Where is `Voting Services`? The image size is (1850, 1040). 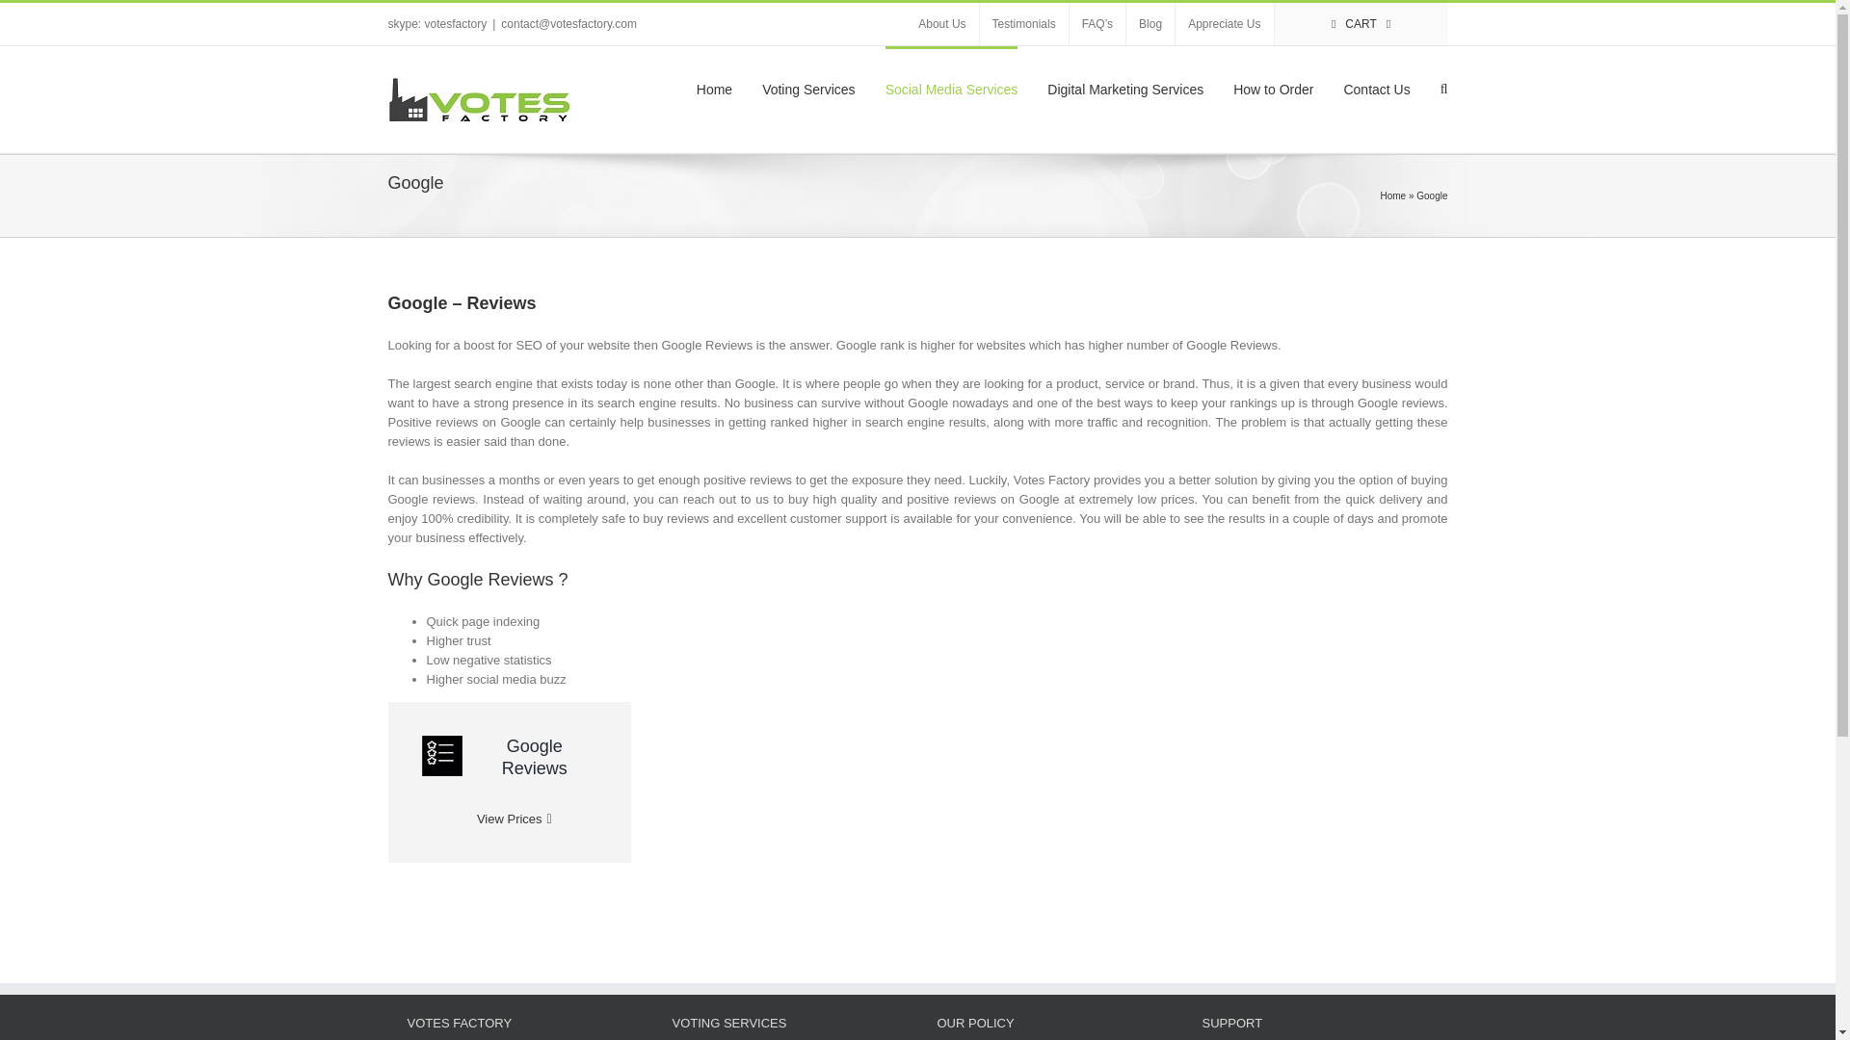 Voting Services is located at coordinates (808, 87).